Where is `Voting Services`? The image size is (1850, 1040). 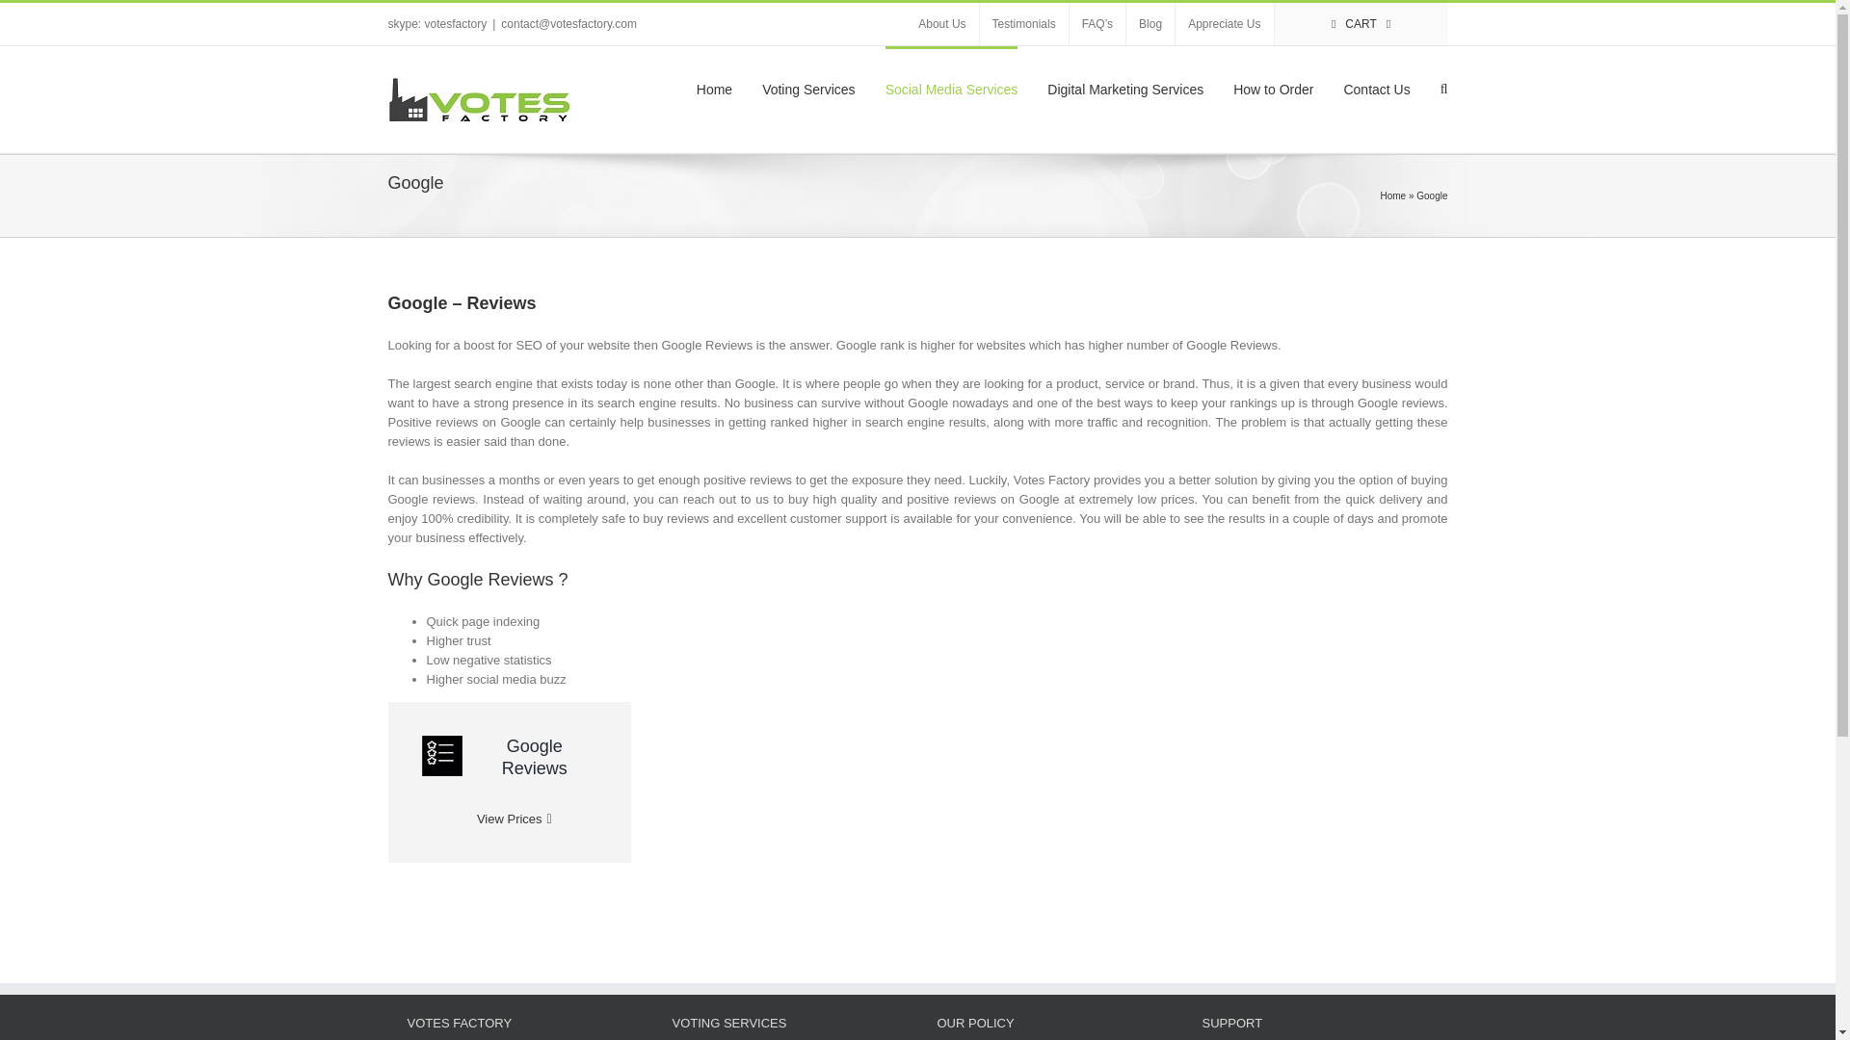 Voting Services is located at coordinates (808, 87).